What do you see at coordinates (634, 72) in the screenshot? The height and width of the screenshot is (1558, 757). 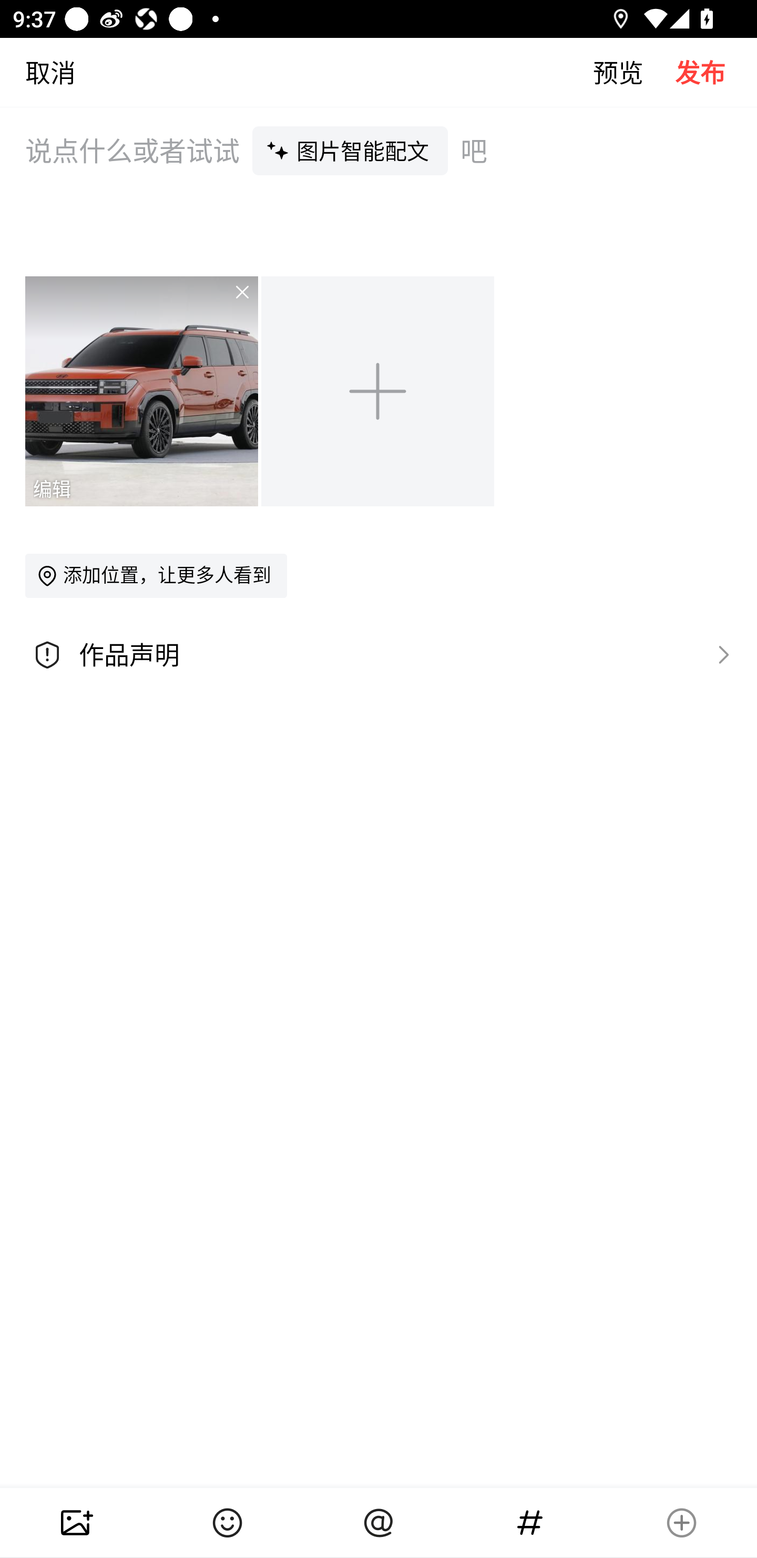 I see `预览` at bounding box center [634, 72].